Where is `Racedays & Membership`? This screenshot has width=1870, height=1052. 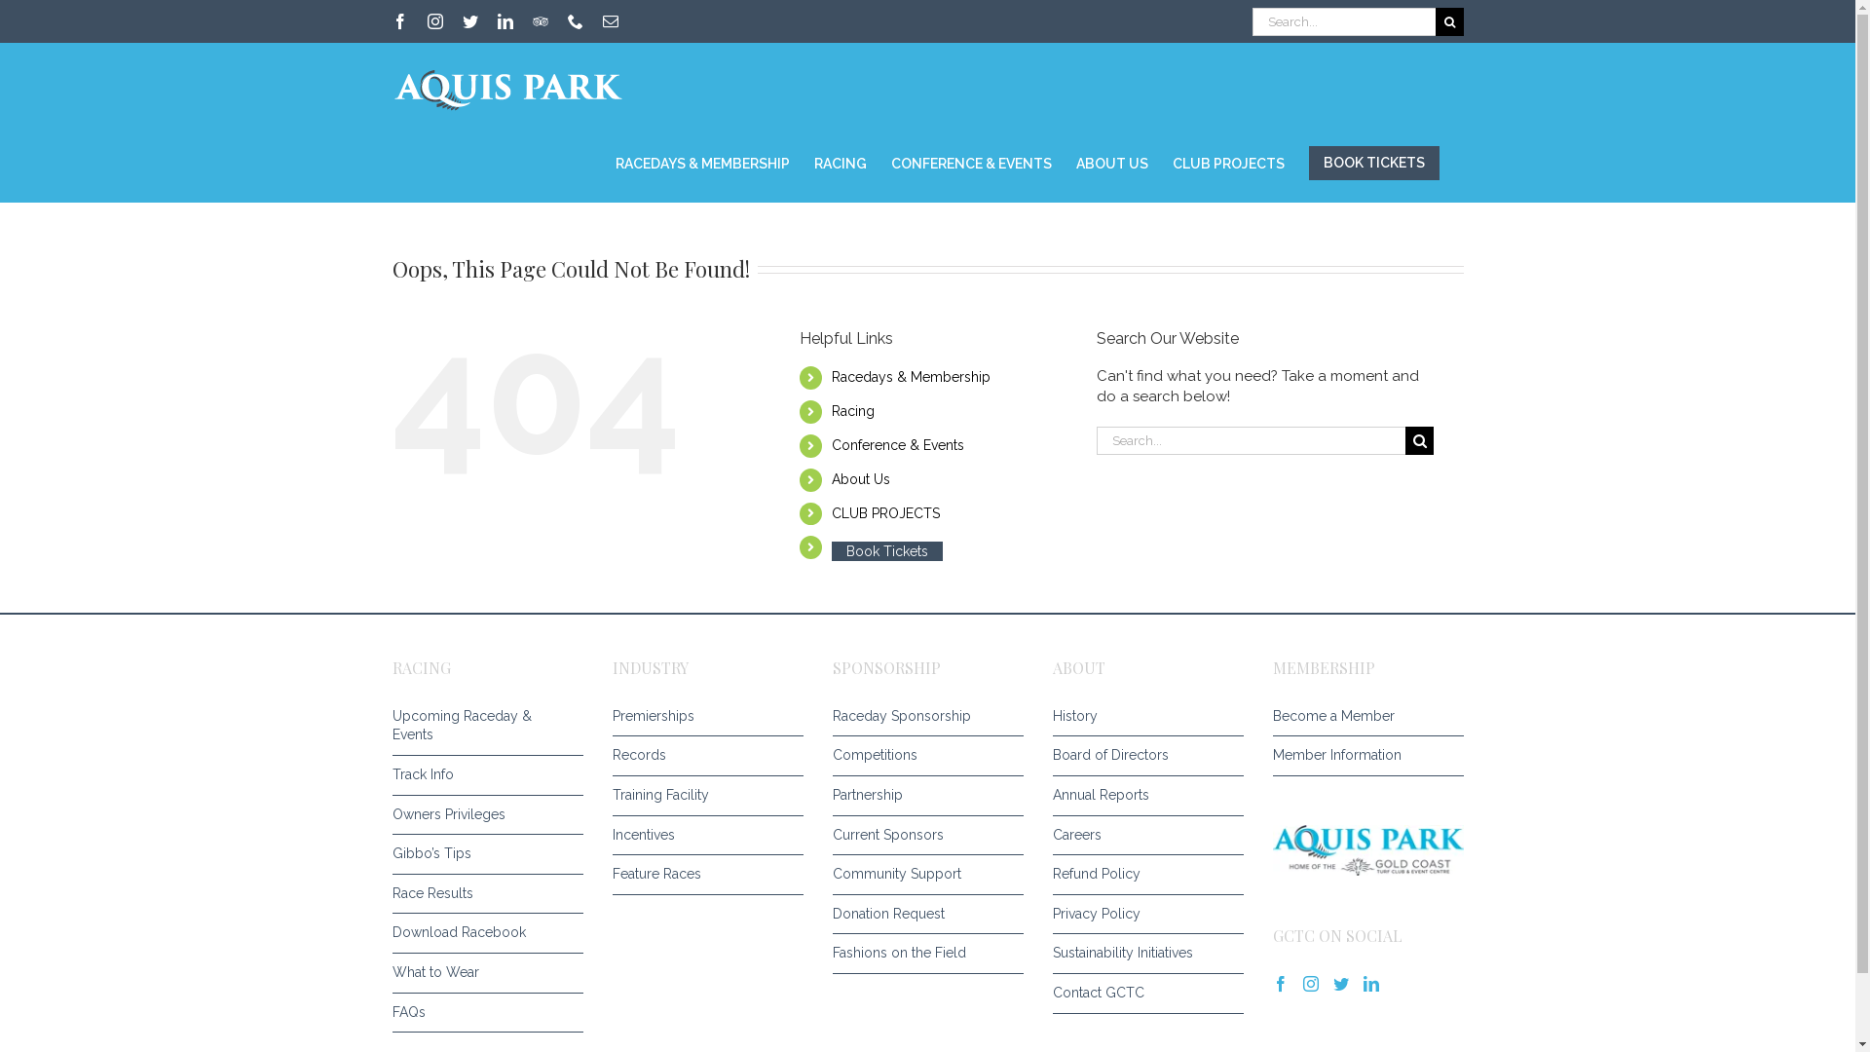 Racedays & Membership is located at coordinates (912, 377).